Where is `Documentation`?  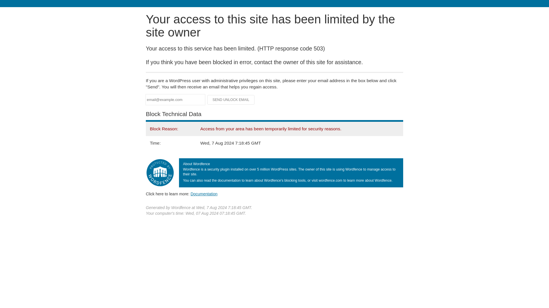
Documentation is located at coordinates (204, 194).